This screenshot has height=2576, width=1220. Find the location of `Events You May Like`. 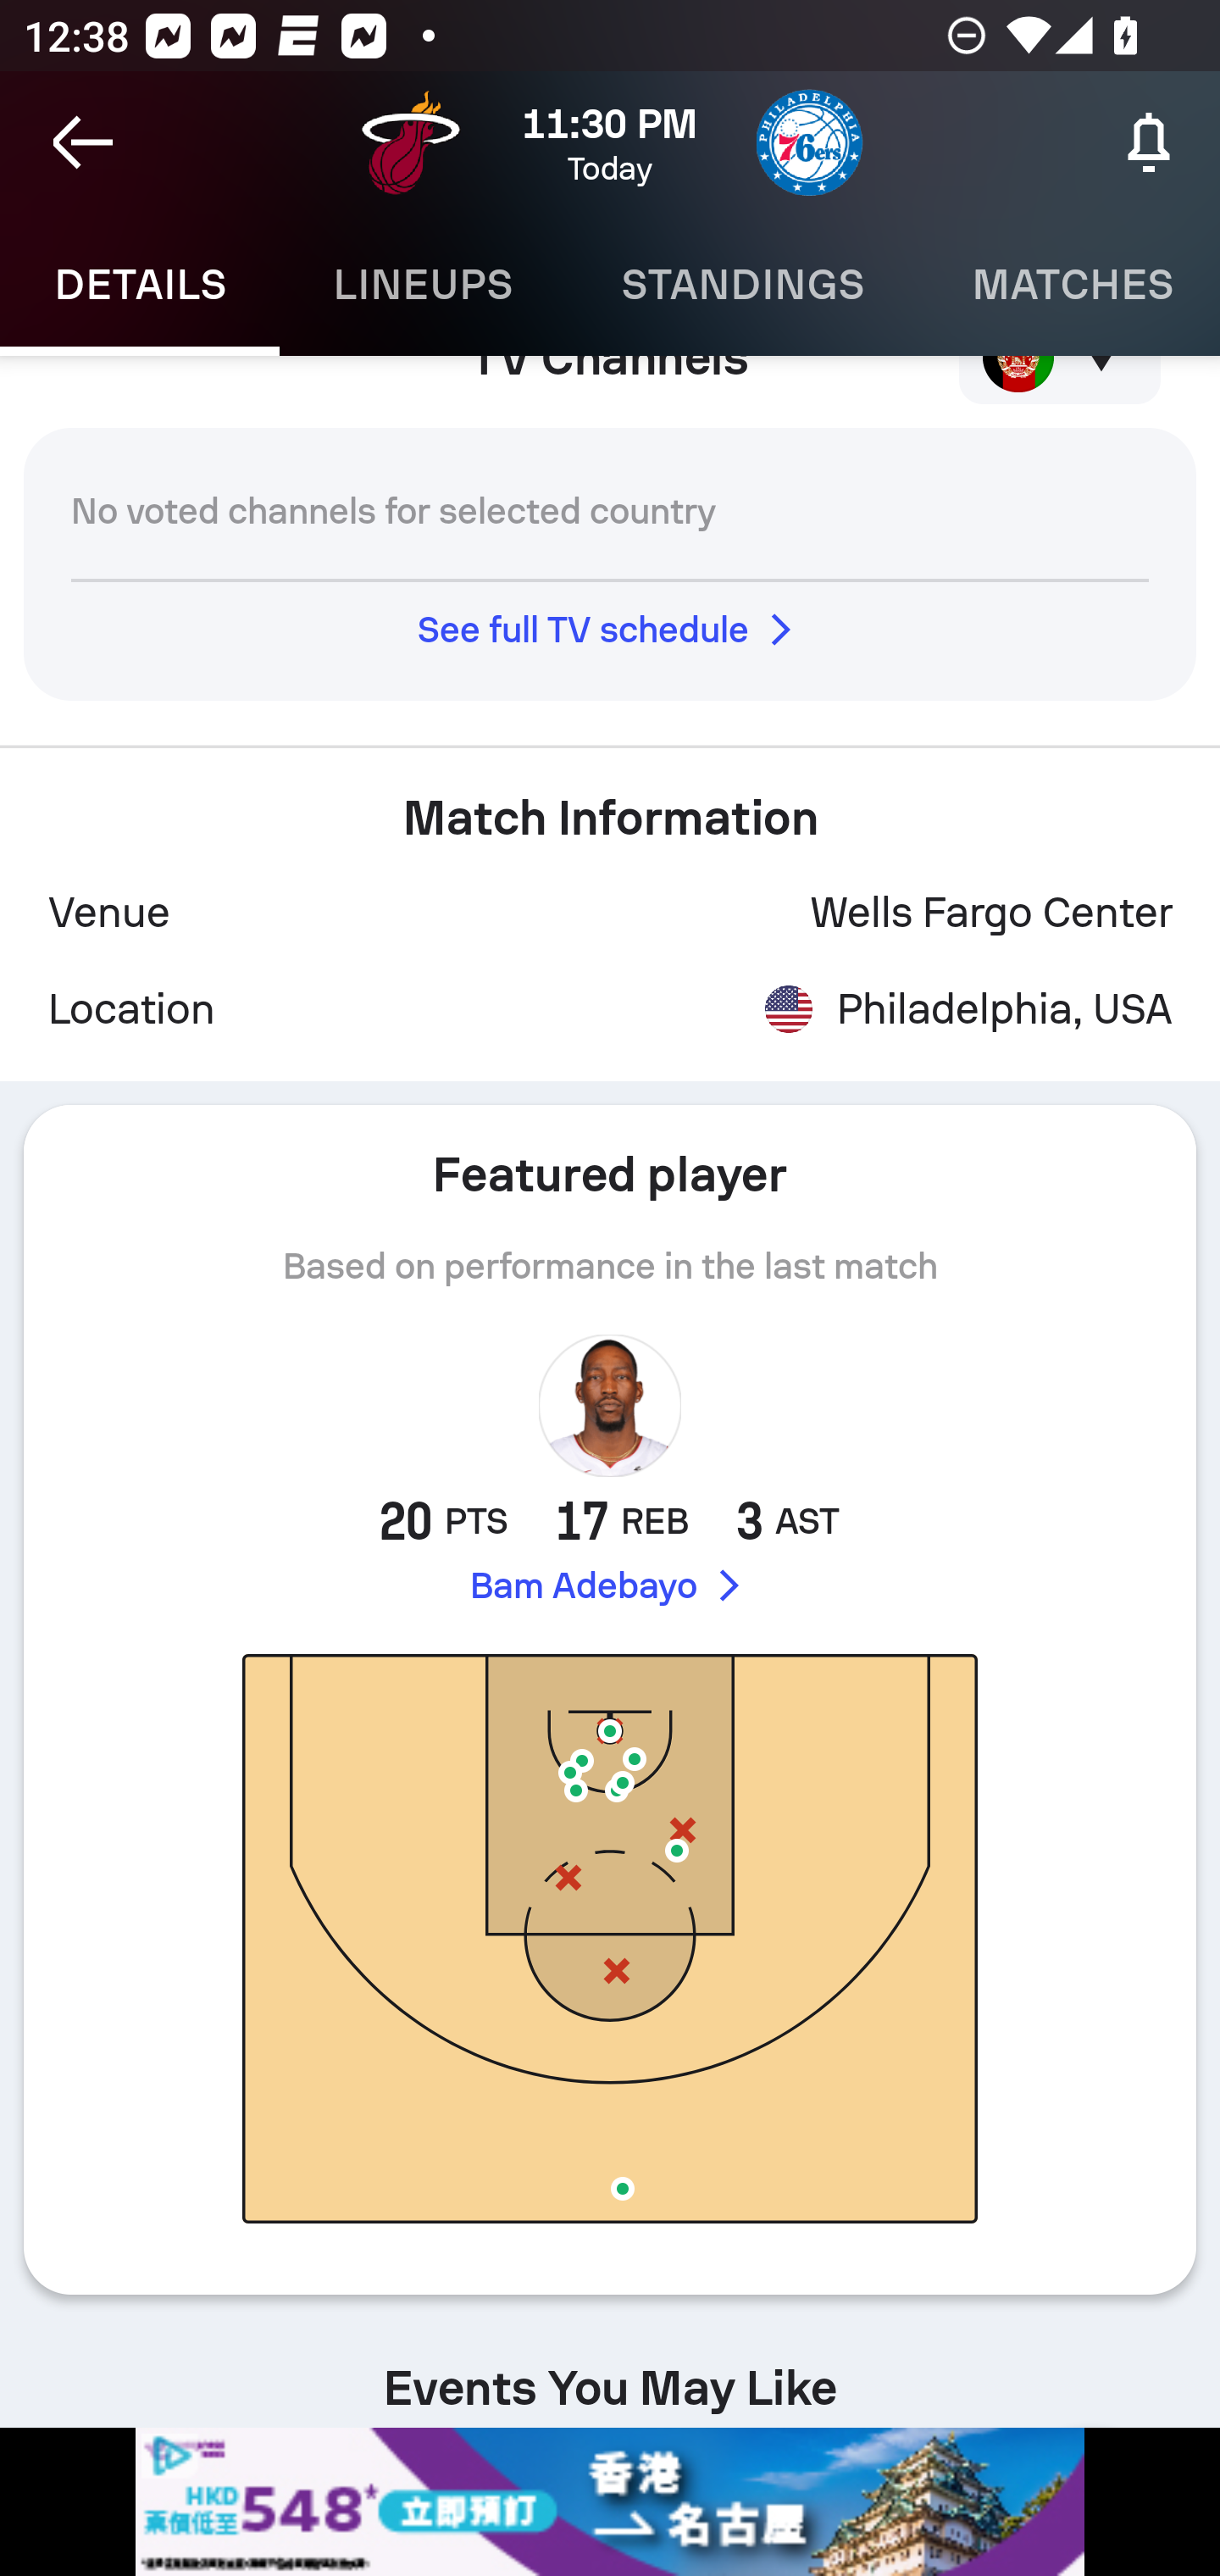

Events You May Like is located at coordinates (610, 2373).